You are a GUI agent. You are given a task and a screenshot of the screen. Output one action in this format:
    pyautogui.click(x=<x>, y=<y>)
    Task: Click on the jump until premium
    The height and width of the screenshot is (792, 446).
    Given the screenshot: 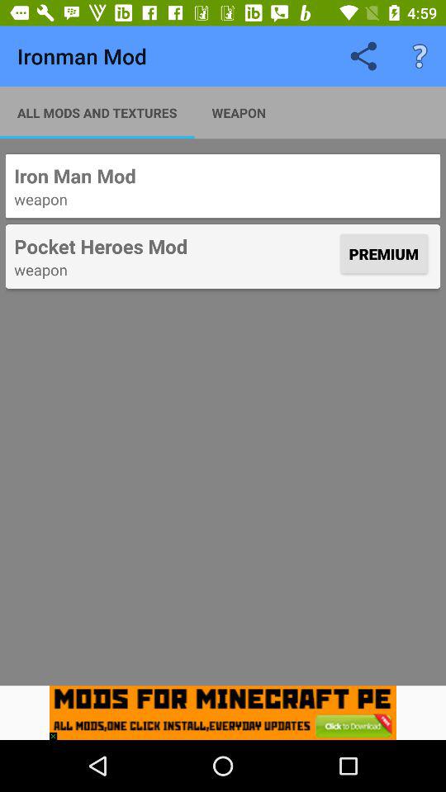 What is the action you would take?
    pyautogui.click(x=383, y=254)
    